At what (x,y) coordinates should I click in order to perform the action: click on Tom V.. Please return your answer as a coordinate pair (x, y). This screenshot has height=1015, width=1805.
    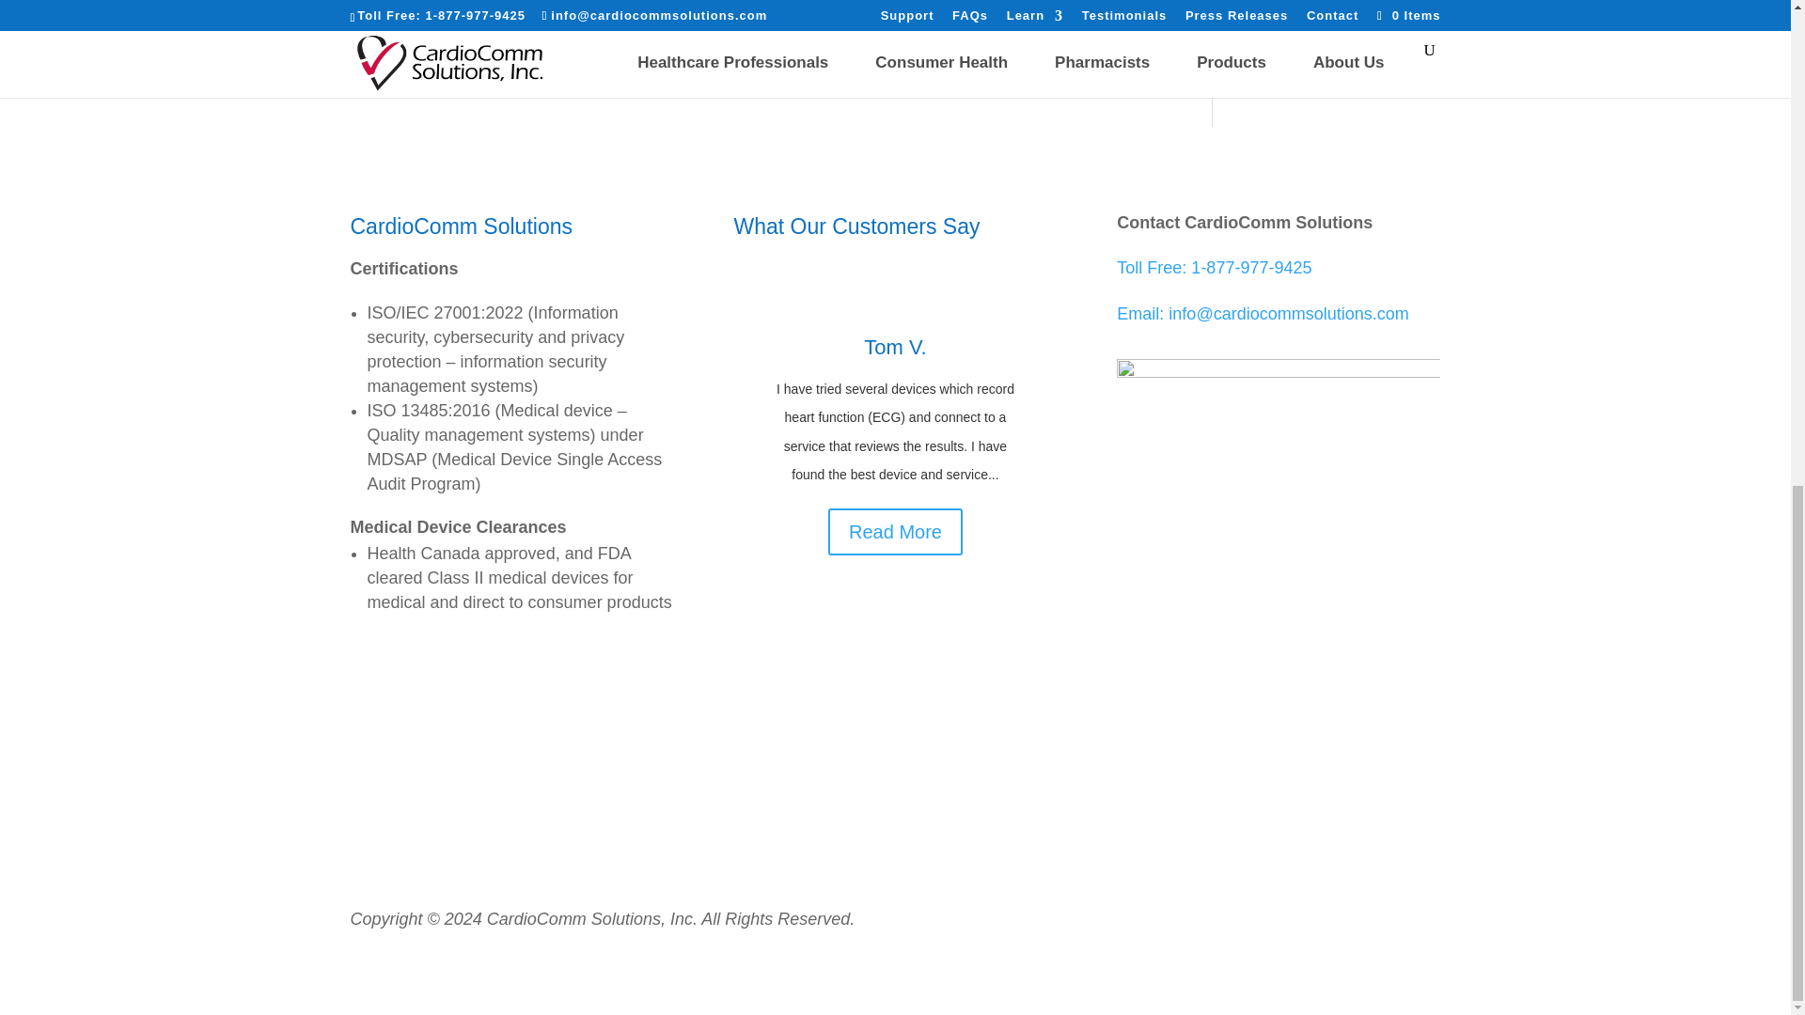
    Looking at the image, I should click on (895, 348).